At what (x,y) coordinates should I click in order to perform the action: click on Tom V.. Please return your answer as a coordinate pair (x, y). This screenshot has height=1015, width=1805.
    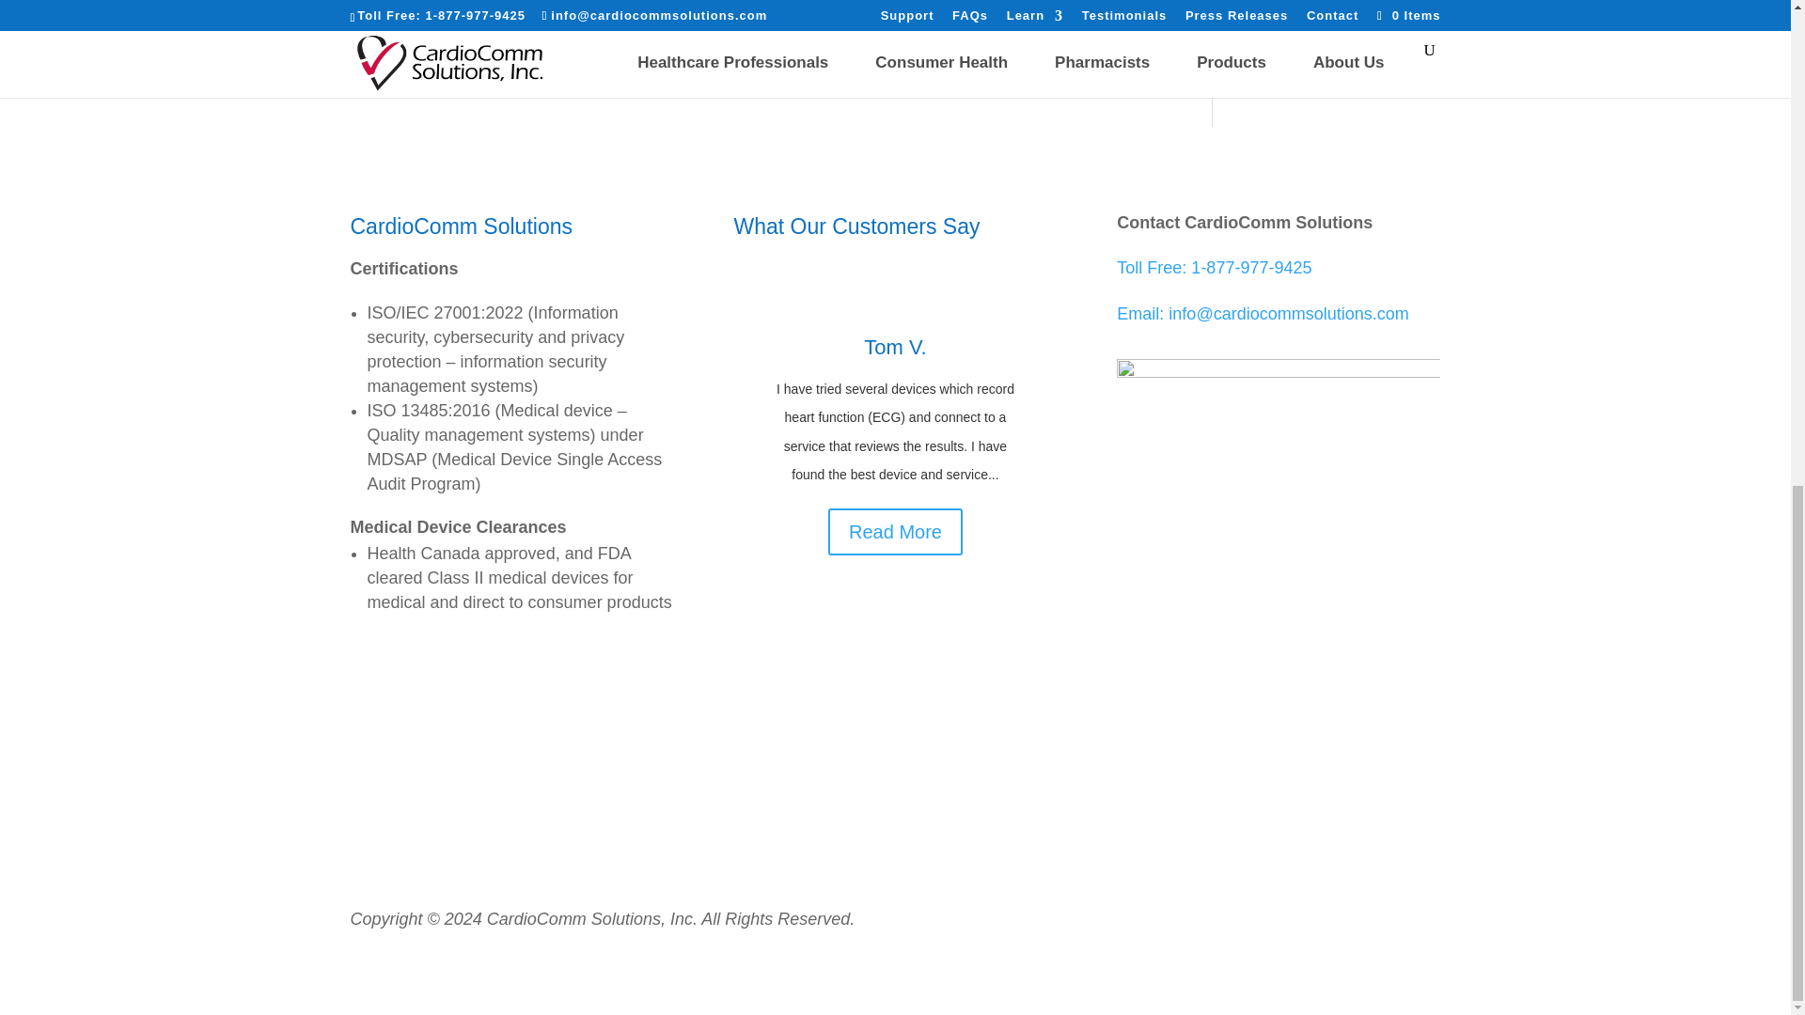
    Looking at the image, I should click on (895, 348).